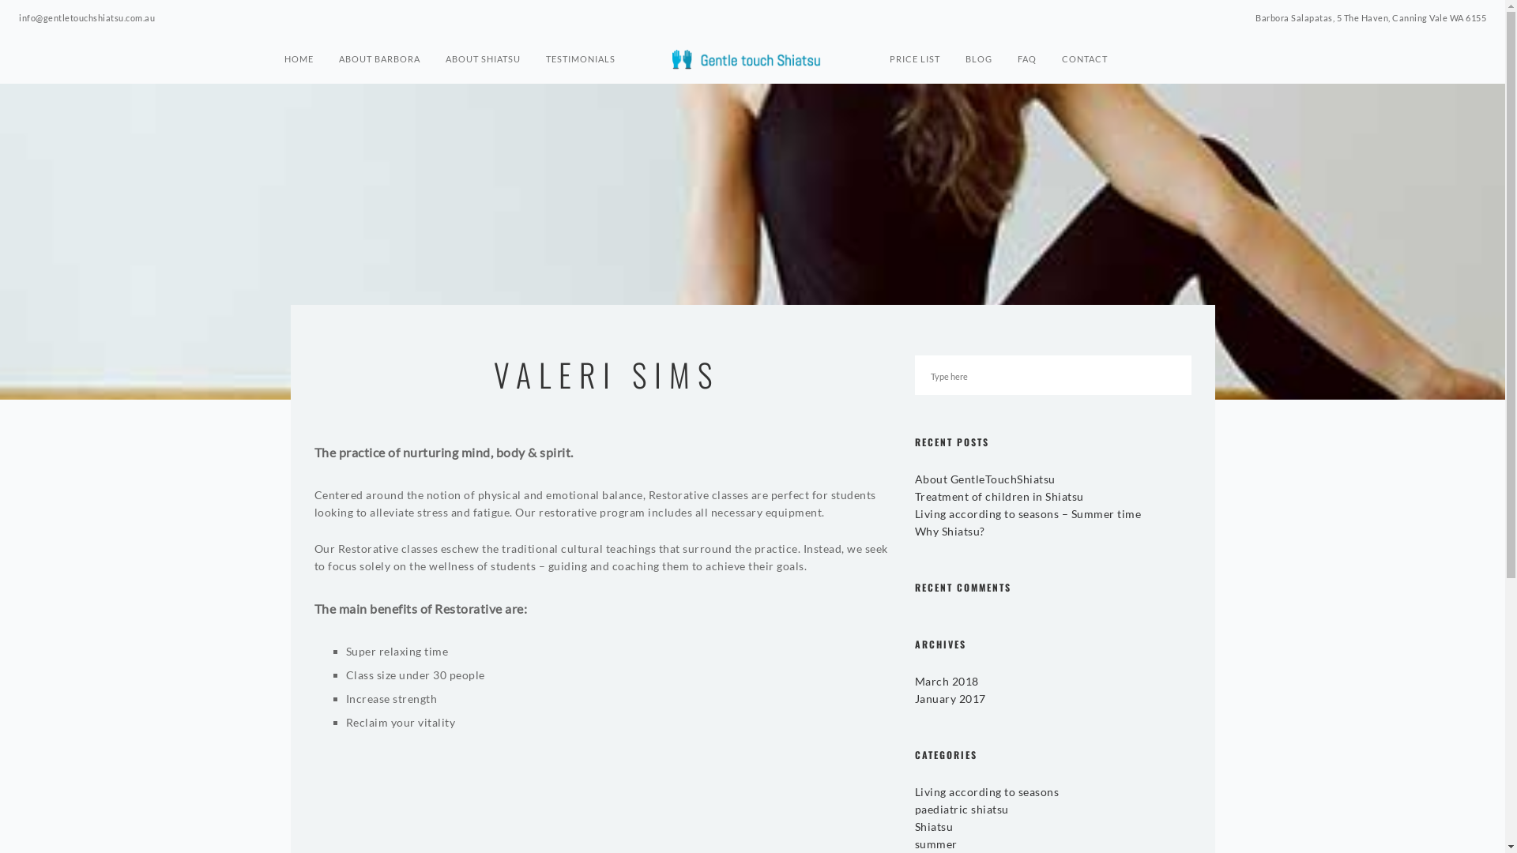 The image size is (1517, 853). Describe the element at coordinates (915, 60) in the screenshot. I see `PRICE LIST` at that location.